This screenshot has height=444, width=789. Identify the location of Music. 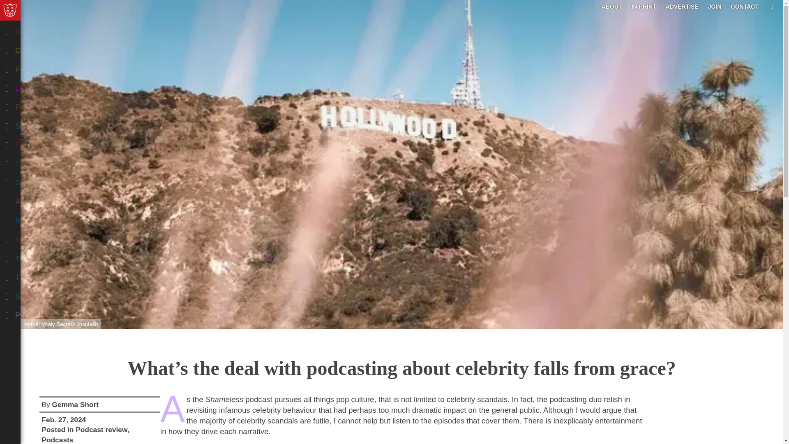
(43, 238).